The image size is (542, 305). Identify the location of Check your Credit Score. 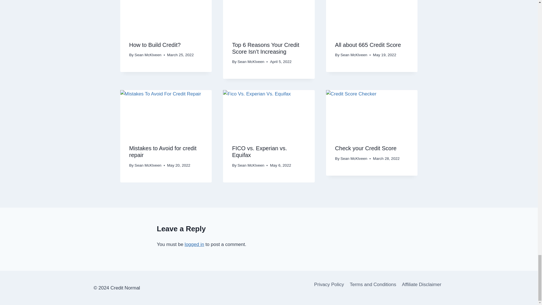
(366, 148).